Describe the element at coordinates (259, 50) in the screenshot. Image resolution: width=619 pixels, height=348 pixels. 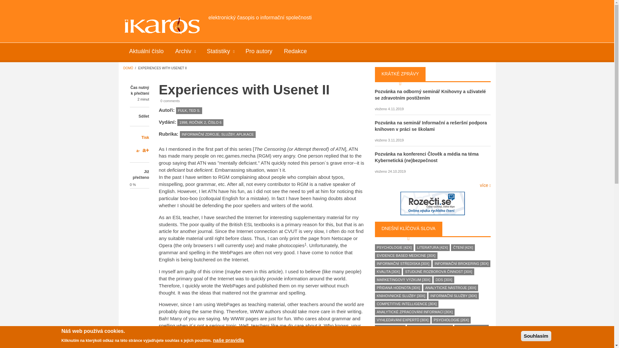
I see `Pro autory` at that location.